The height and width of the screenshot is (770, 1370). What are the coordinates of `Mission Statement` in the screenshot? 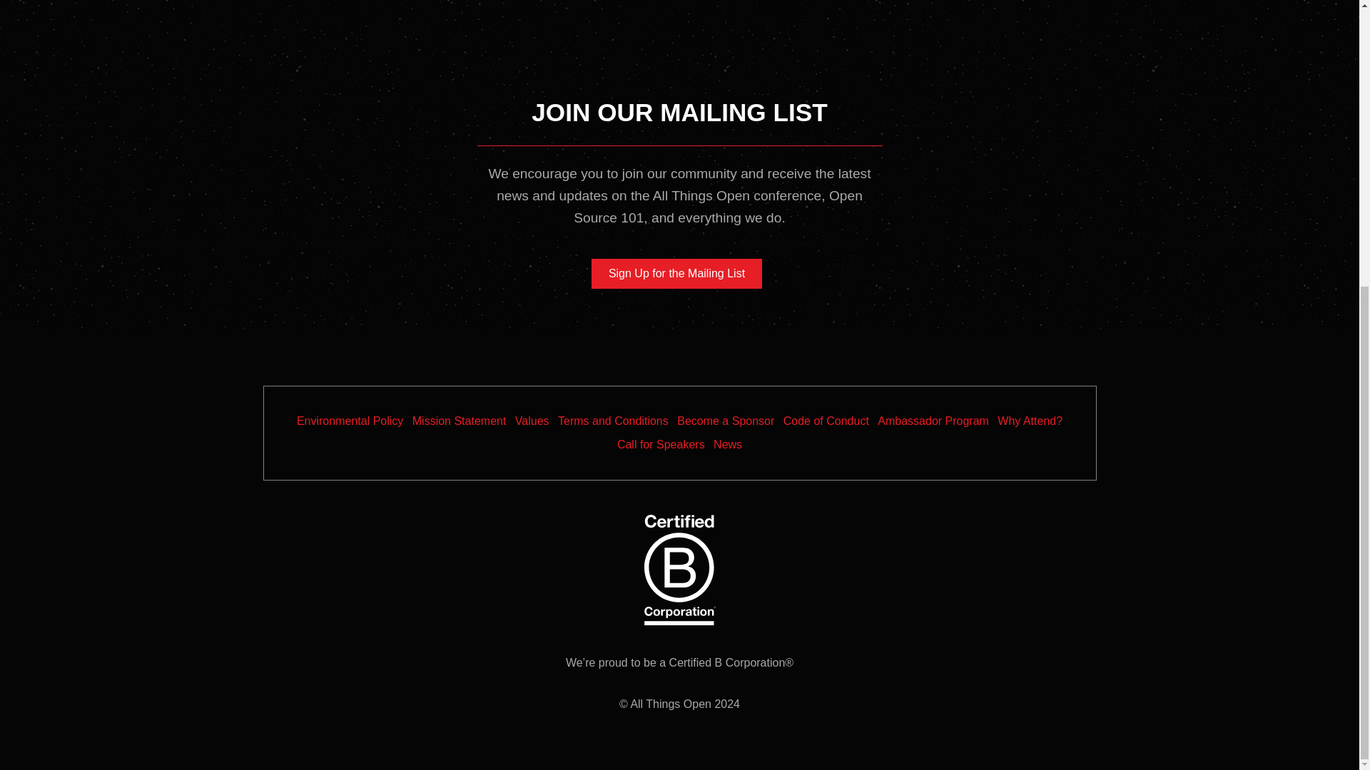 It's located at (460, 421).